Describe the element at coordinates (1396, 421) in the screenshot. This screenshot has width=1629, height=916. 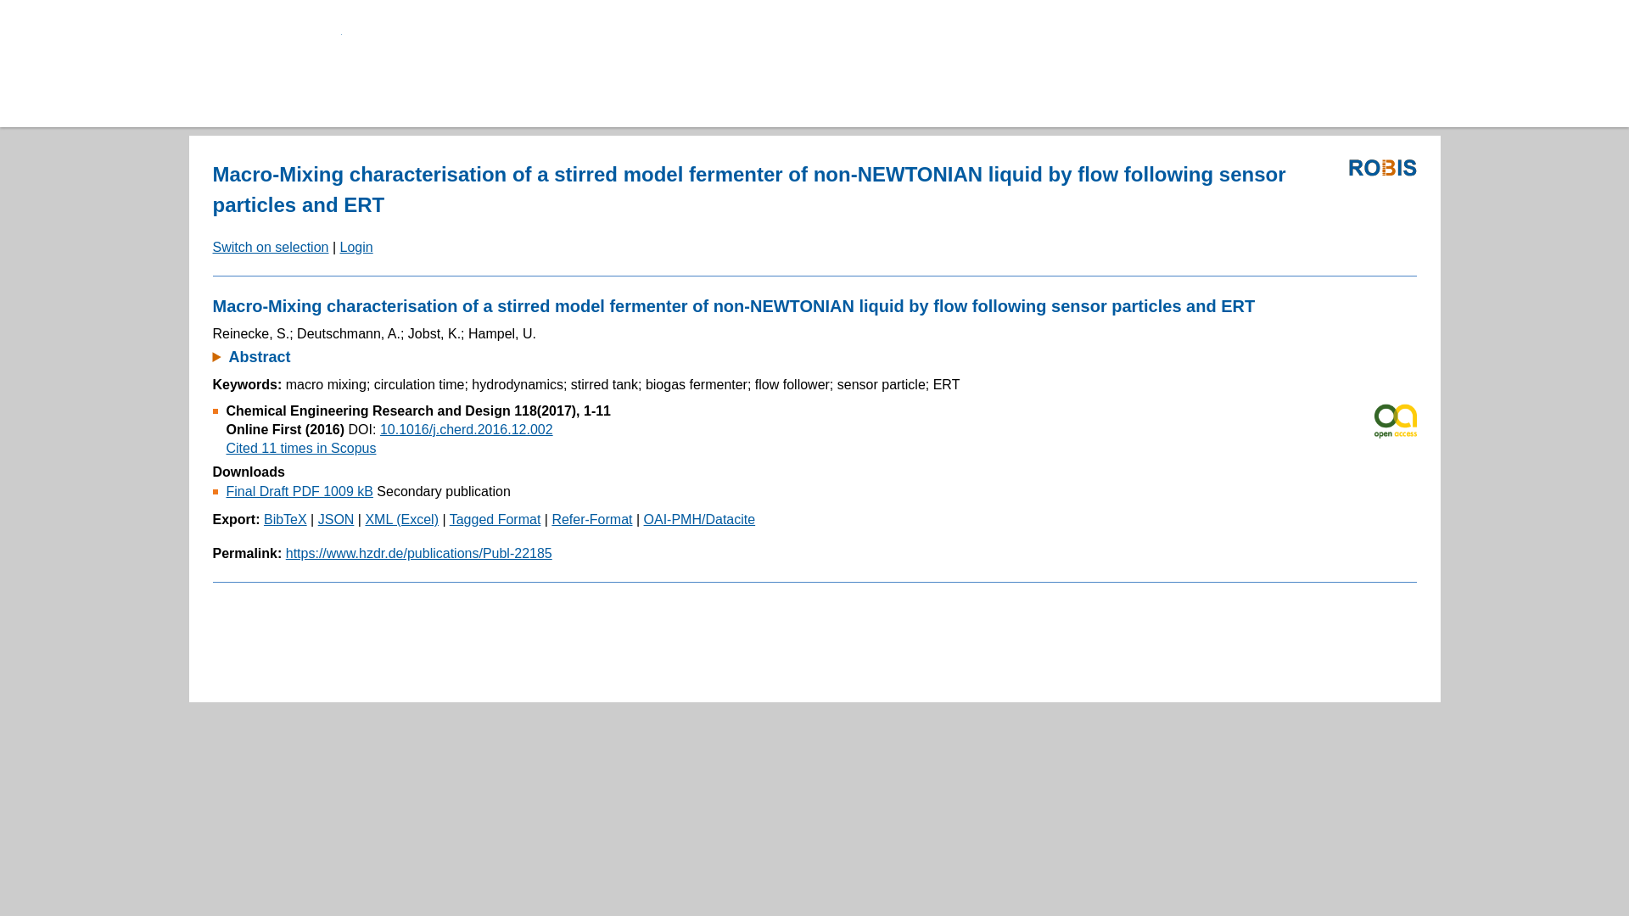
I see `Open Access` at that location.